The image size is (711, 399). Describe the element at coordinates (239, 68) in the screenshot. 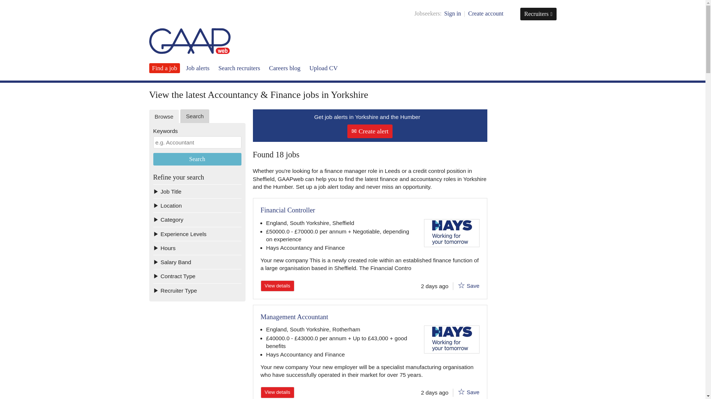

I see `Search recruiters` at that location.